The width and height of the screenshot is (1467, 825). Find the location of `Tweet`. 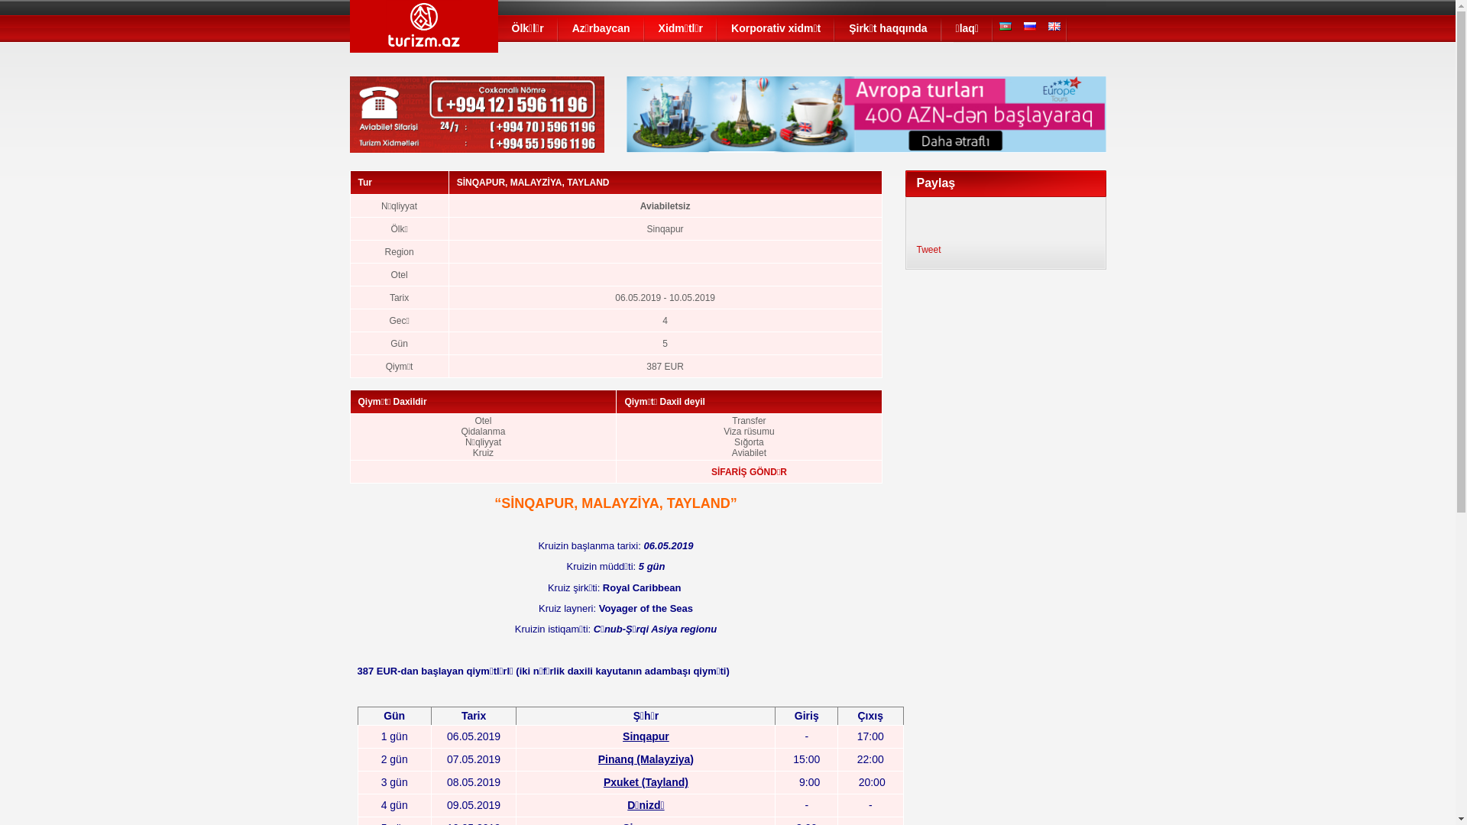

Tweet is located at coordinates (929, 250).